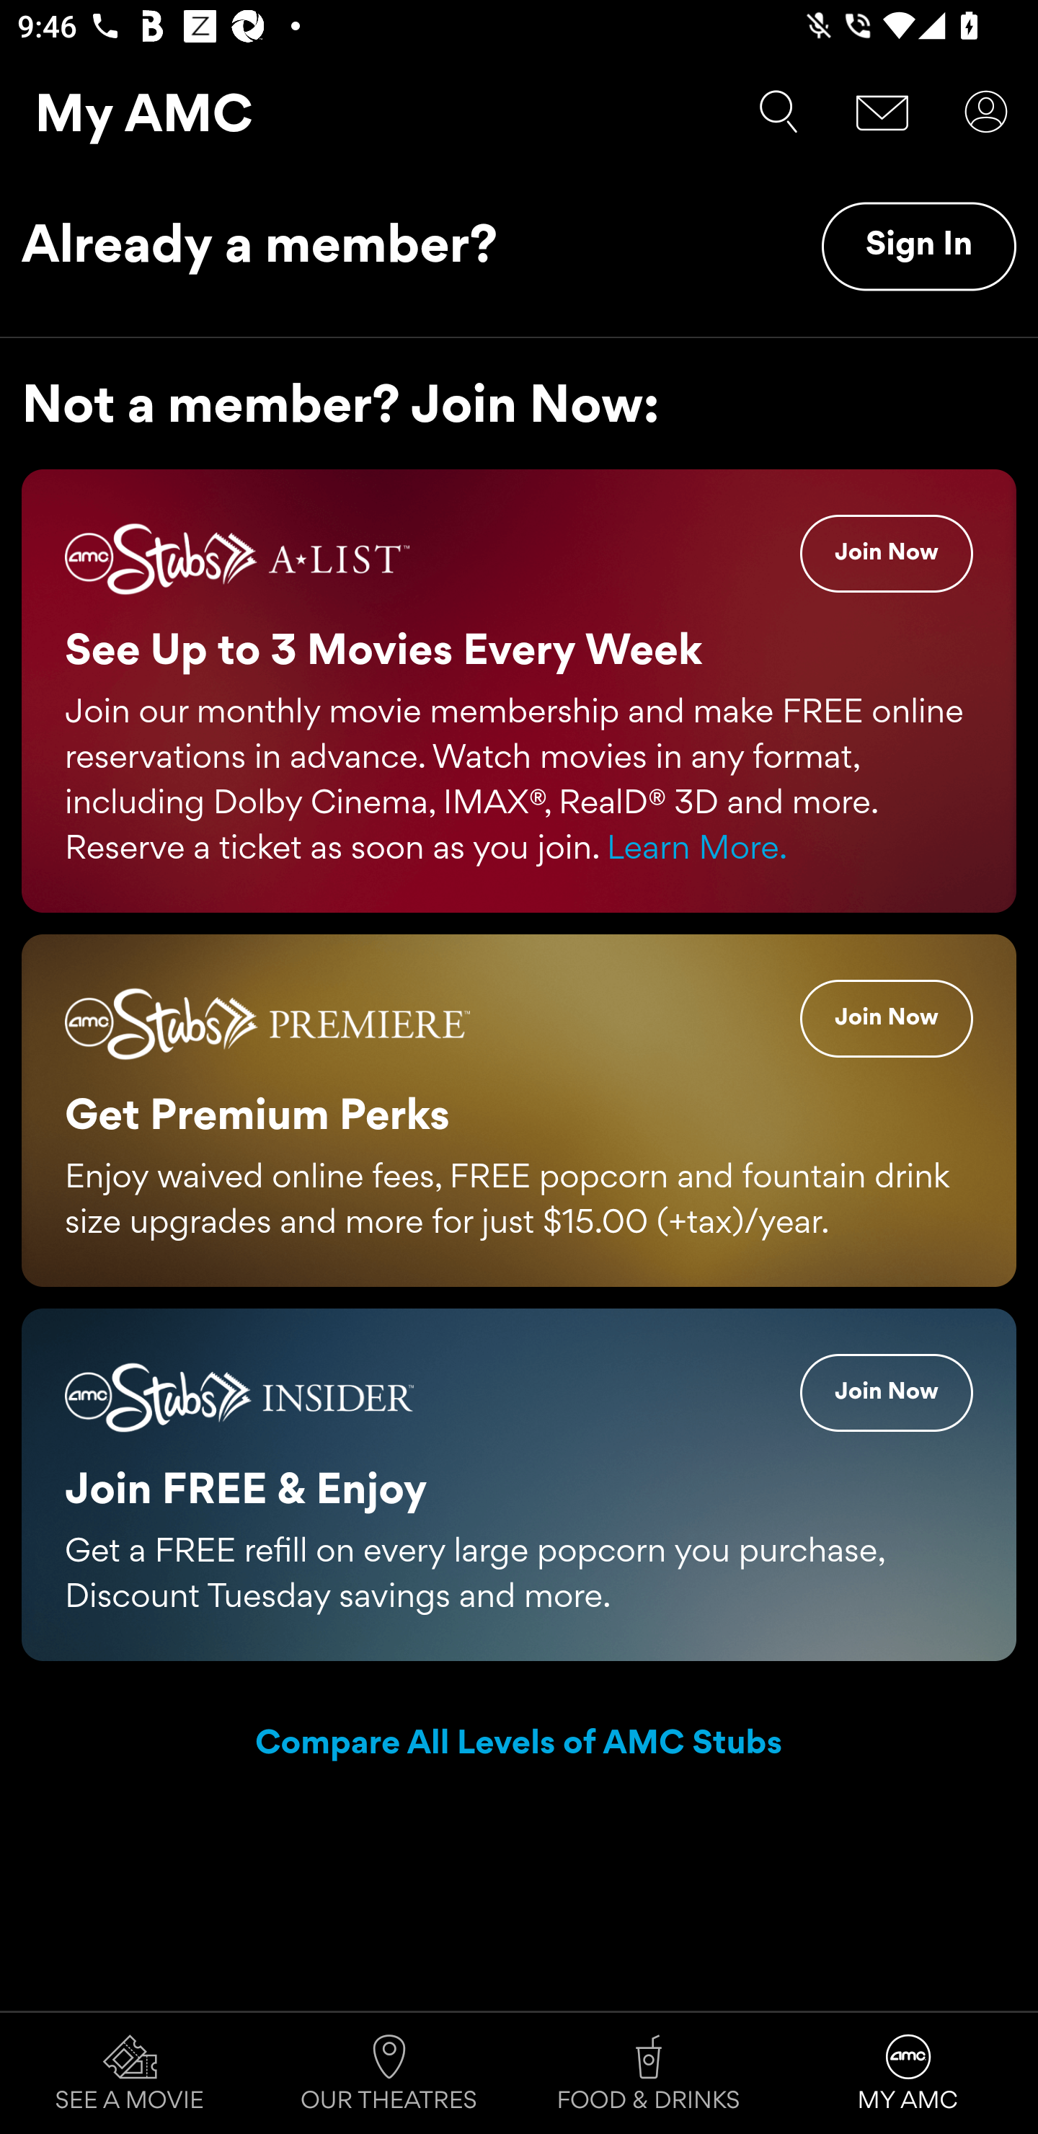  What do you see at coordinates (908, 2073) in the screenshot?
I see `MY AMC
Tab 4 of 4` at bounding box center [908, 2073].